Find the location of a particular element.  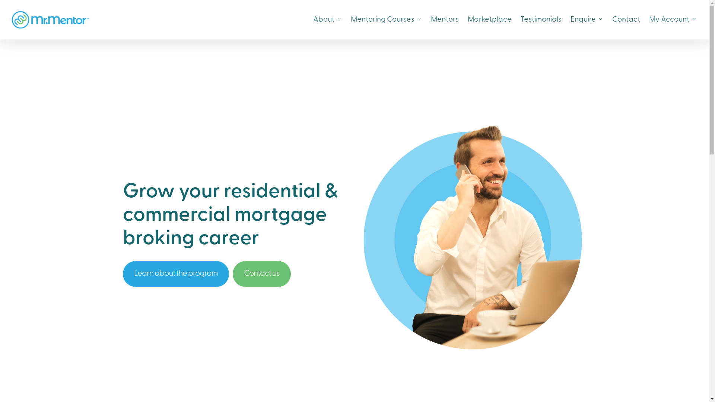

Mentors is located at coordinates (445, 20).